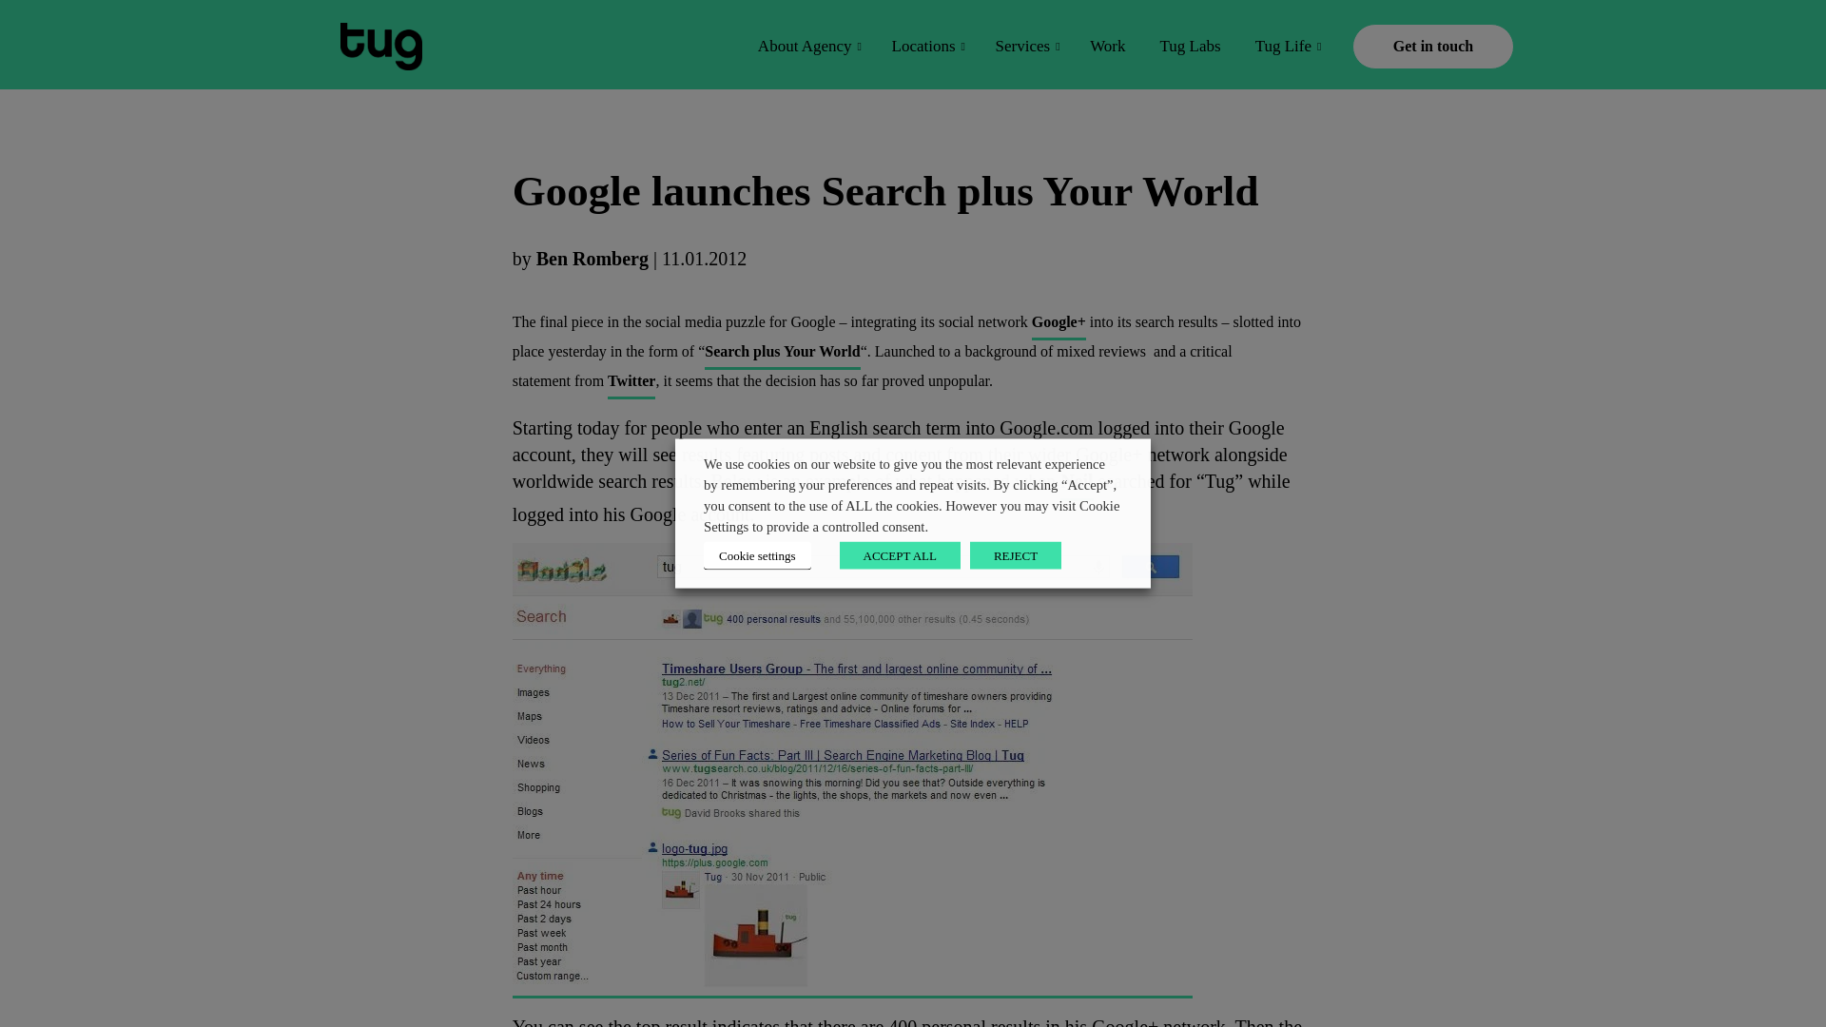 The image size is (1826, 1027). I want to click on Locations, so click(926, 46).